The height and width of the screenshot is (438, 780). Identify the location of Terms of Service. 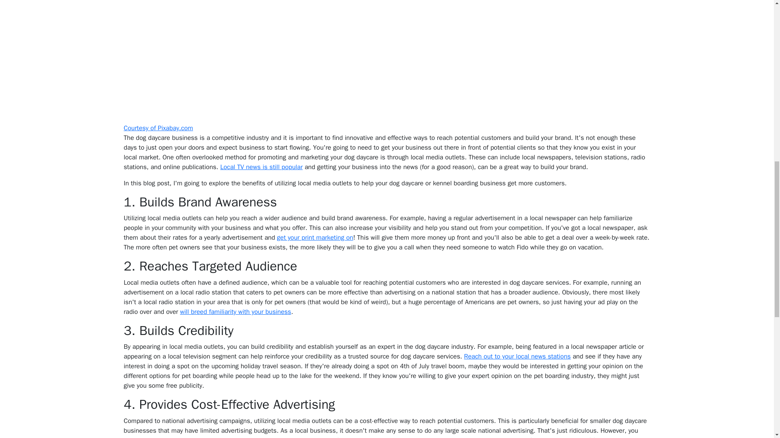
(348, 432).